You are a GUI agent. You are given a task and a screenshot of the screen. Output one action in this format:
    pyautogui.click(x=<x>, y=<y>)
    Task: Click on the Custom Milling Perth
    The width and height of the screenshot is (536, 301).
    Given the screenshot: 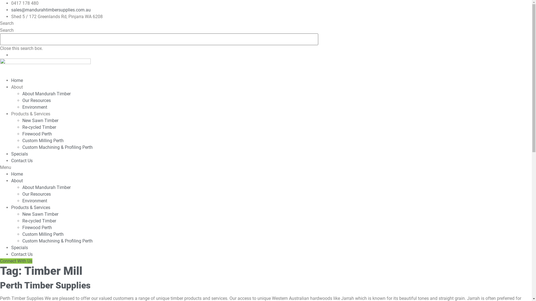 What is the action you would take?
    pyautogui.click(x=43, y=140)
    